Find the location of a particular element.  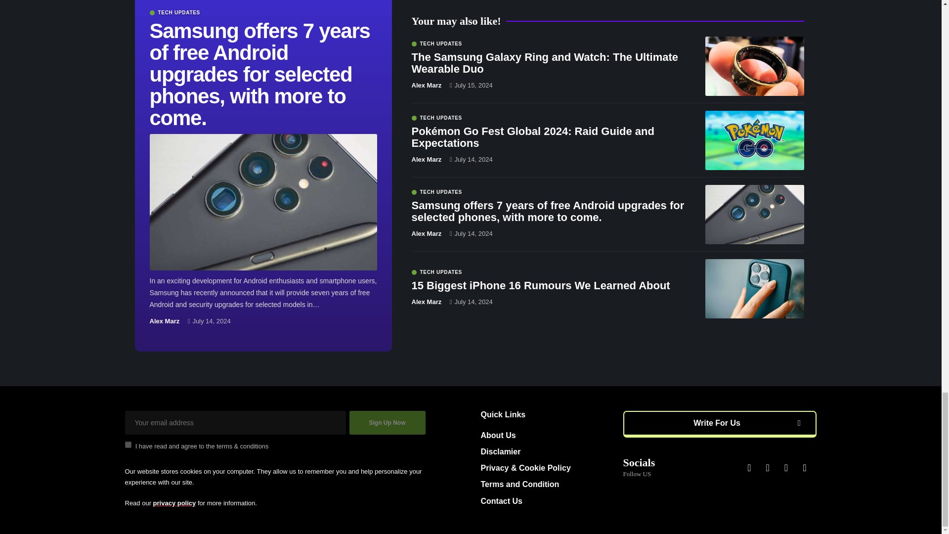

Sign Up Now is located at coordinates (387, 422).